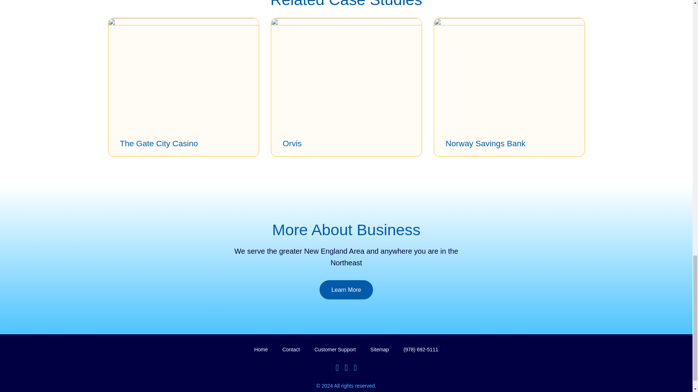 The image size is (698, 392). What do you see at coordinates (292, 144) in the screenshot?
I see `Orvis` at bounding box center [292, 144].